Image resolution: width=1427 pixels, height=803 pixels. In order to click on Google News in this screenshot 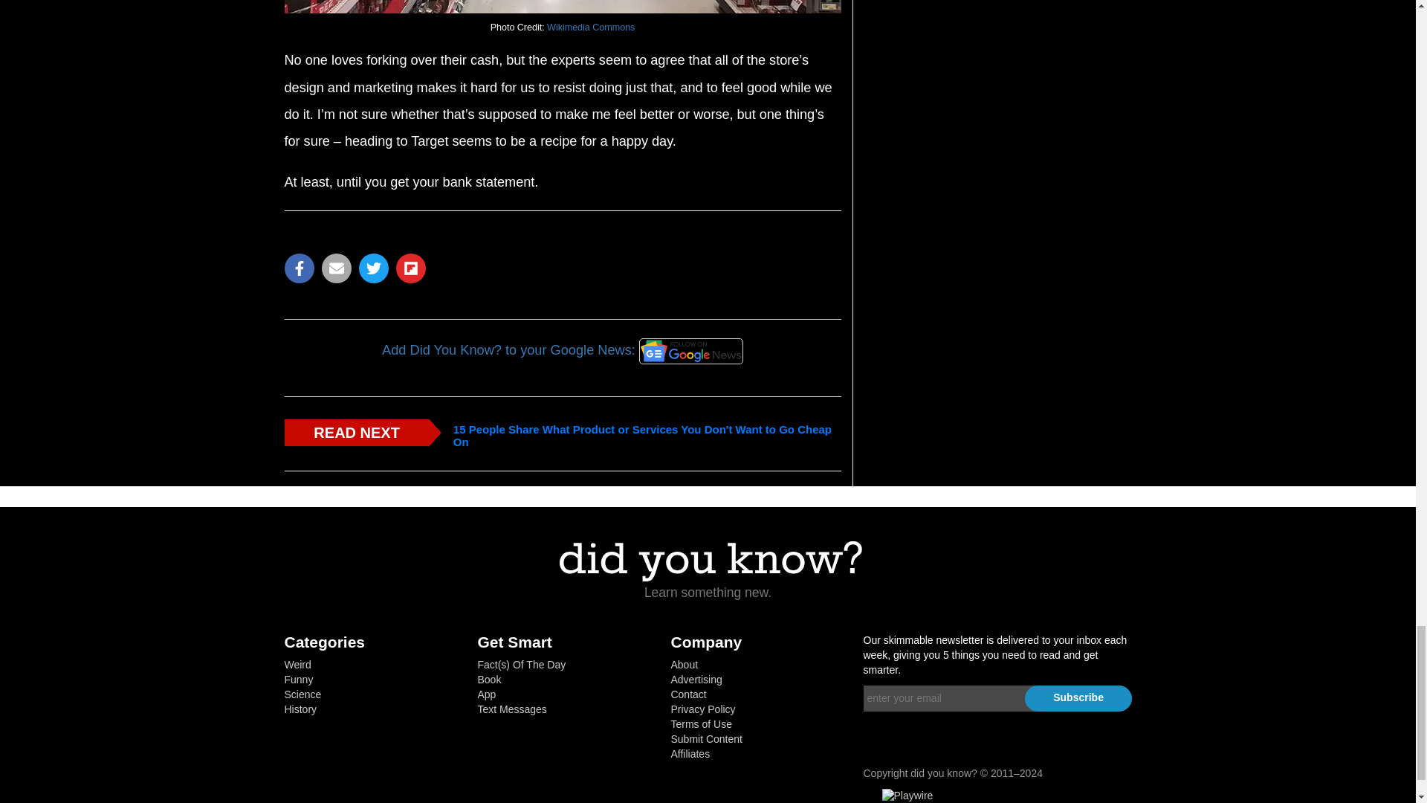, I will do `click(691, 351)`.